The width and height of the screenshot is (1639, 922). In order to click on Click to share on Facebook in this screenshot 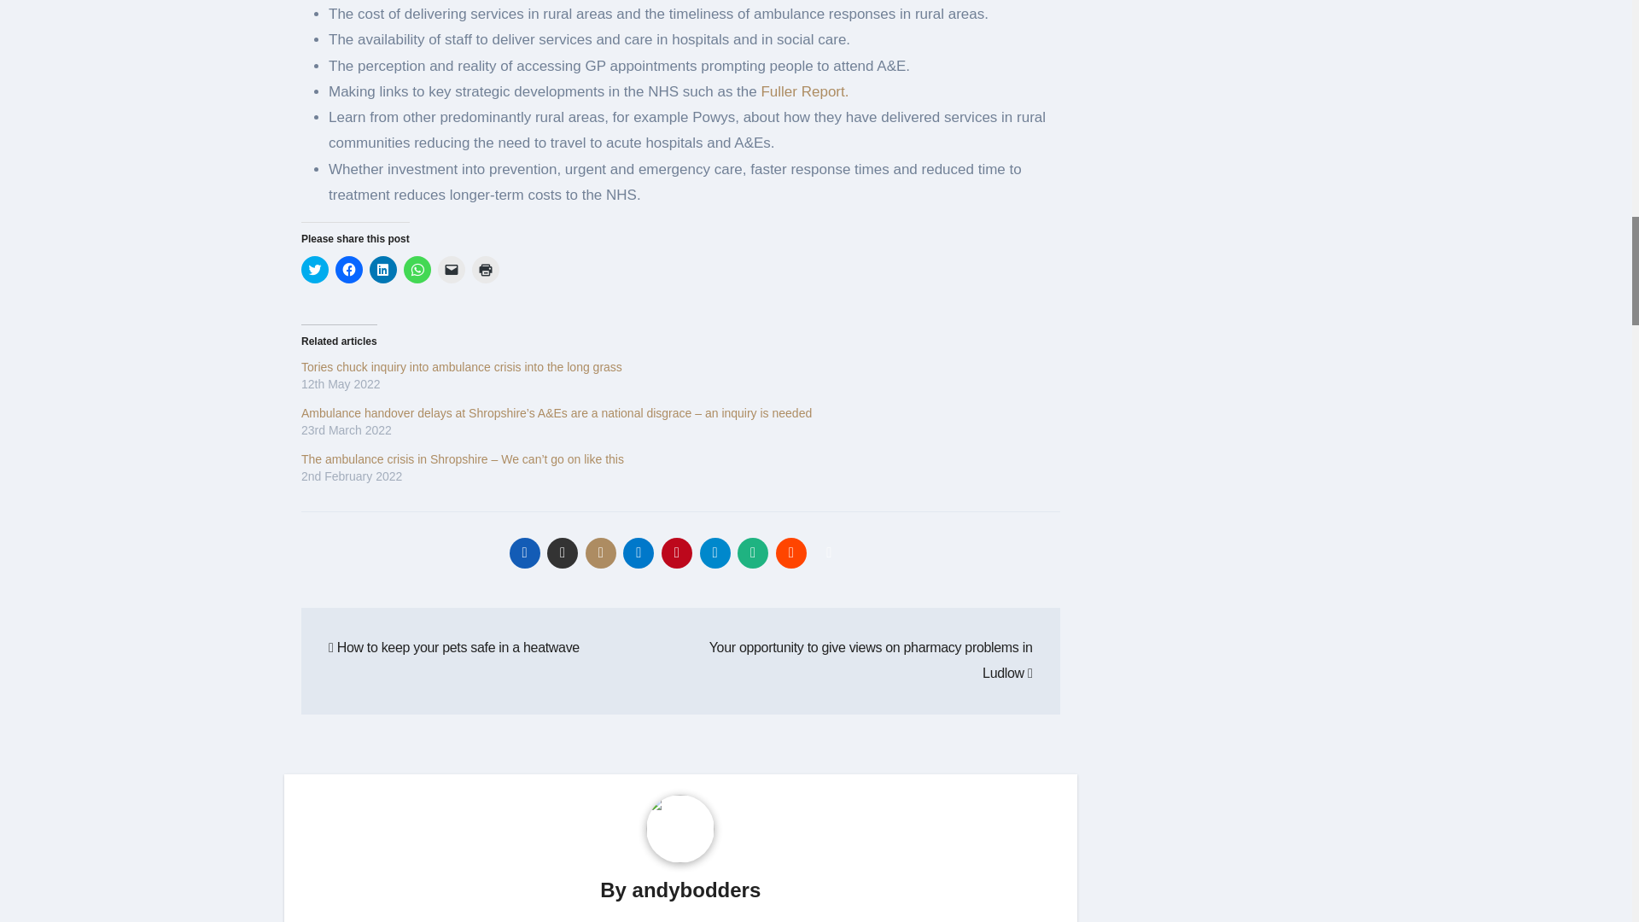, I will do `click(348, 270)`.